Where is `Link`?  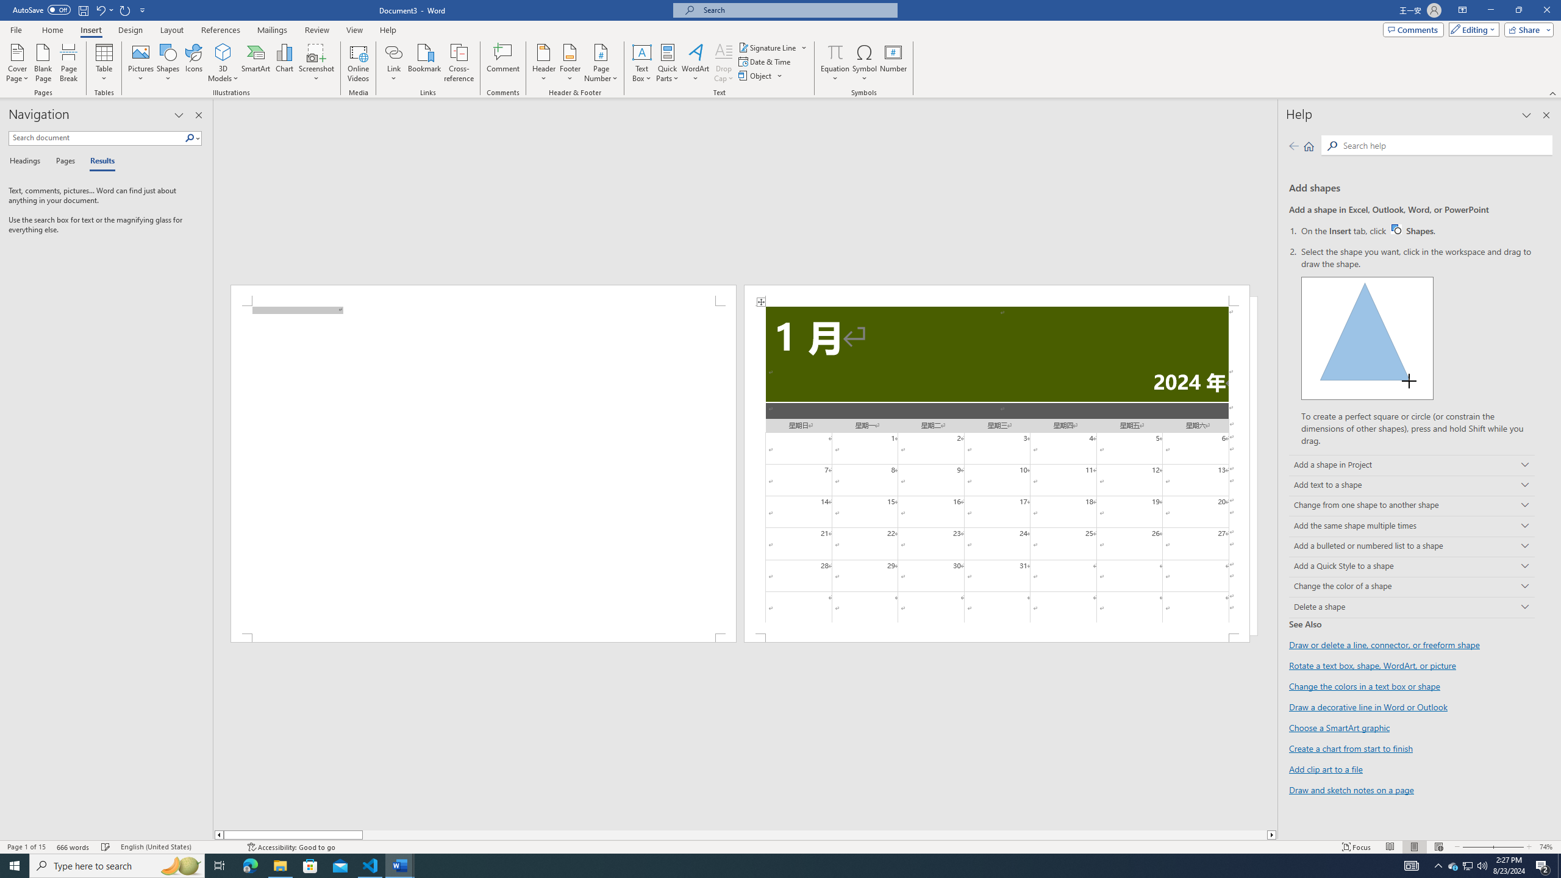
Link is located at coordinates (394, 63).